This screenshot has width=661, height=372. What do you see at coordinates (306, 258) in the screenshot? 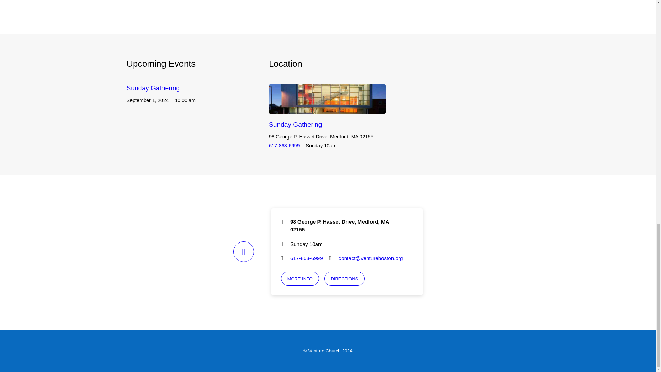
I see `617-863-6999` at bounding box center [306, 258].